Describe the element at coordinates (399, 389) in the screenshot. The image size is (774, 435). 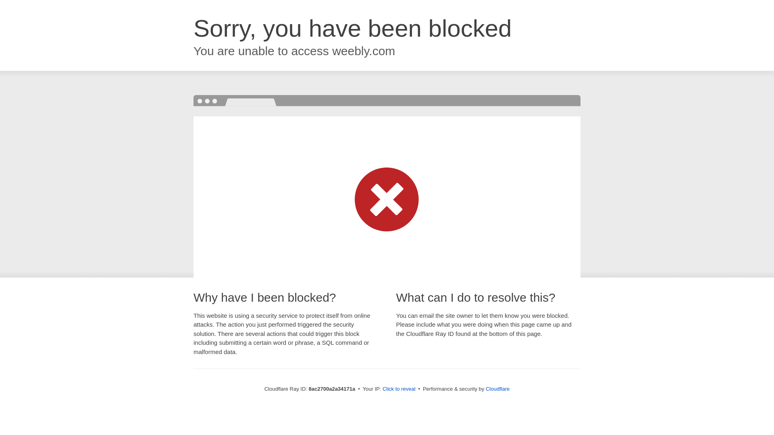
I see `Click to reveal` at that location.